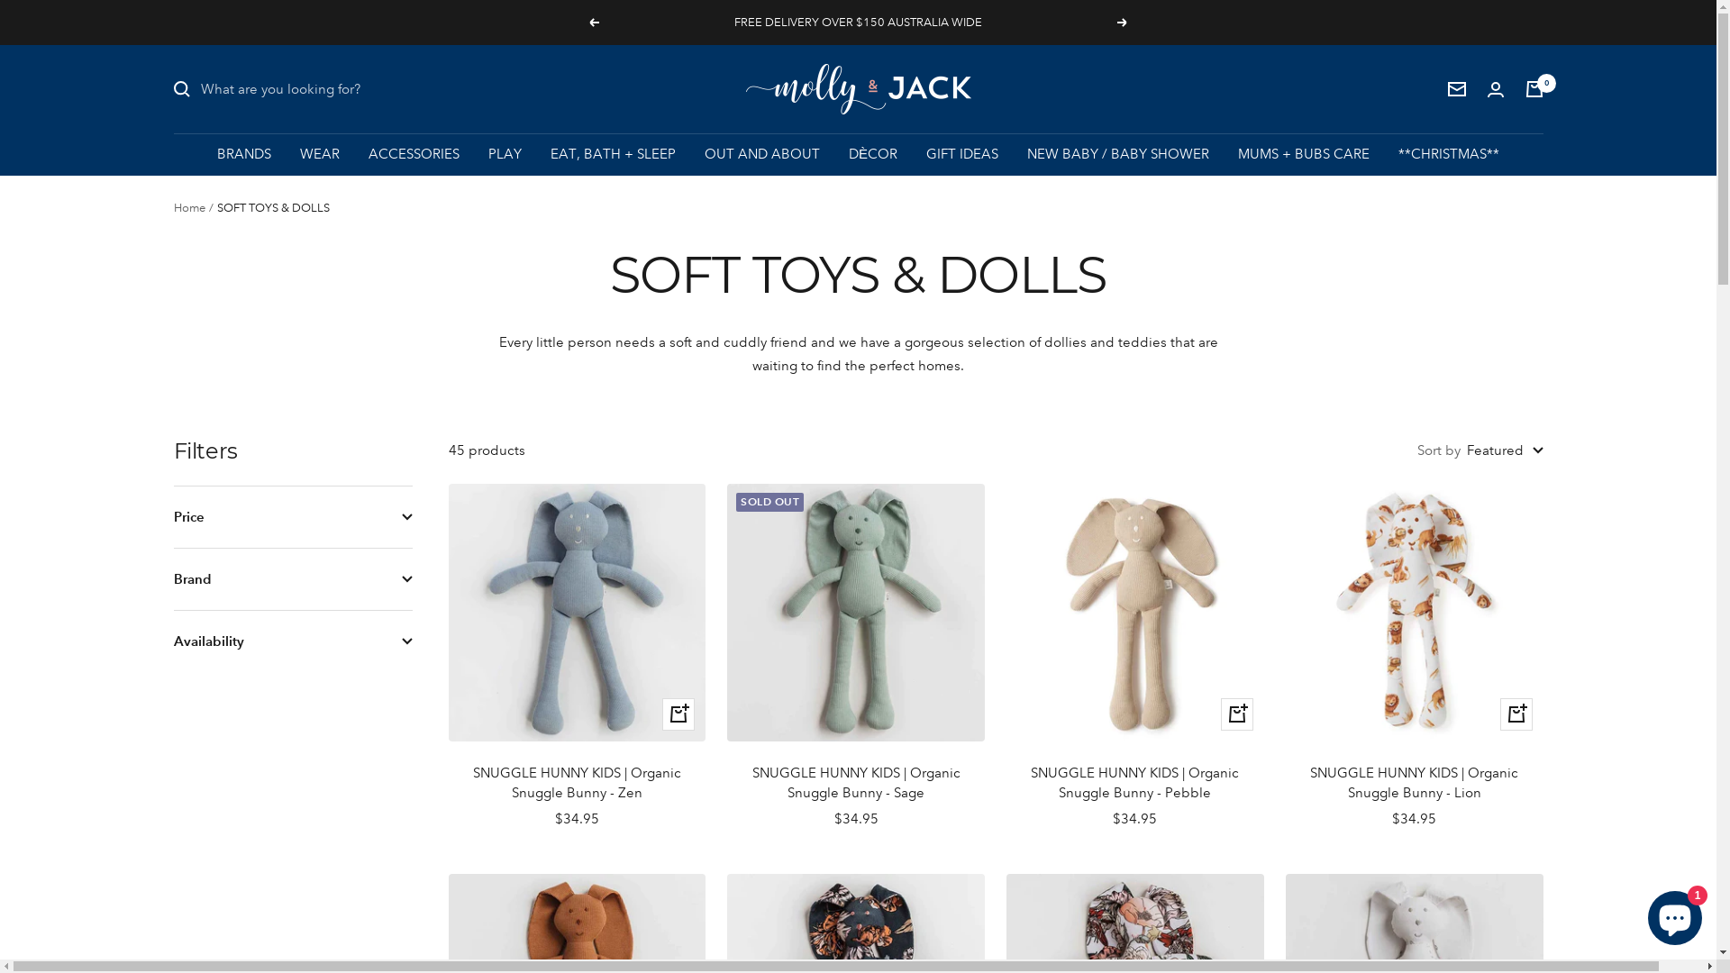 Image resolution: width=1730 pixels, height=973 pixels. Describe the element at coordinates (1534, 89) in the screenshot. I see `0` at that location.